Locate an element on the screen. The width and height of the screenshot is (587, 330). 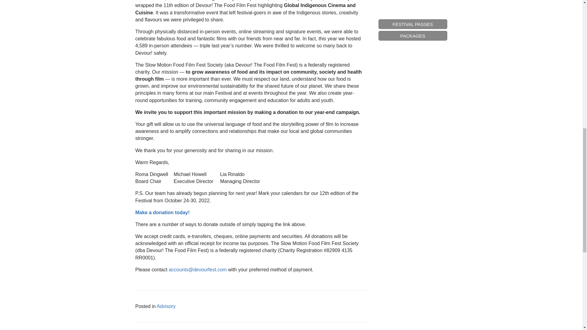
Advisory is located at coordinates (166, 306).